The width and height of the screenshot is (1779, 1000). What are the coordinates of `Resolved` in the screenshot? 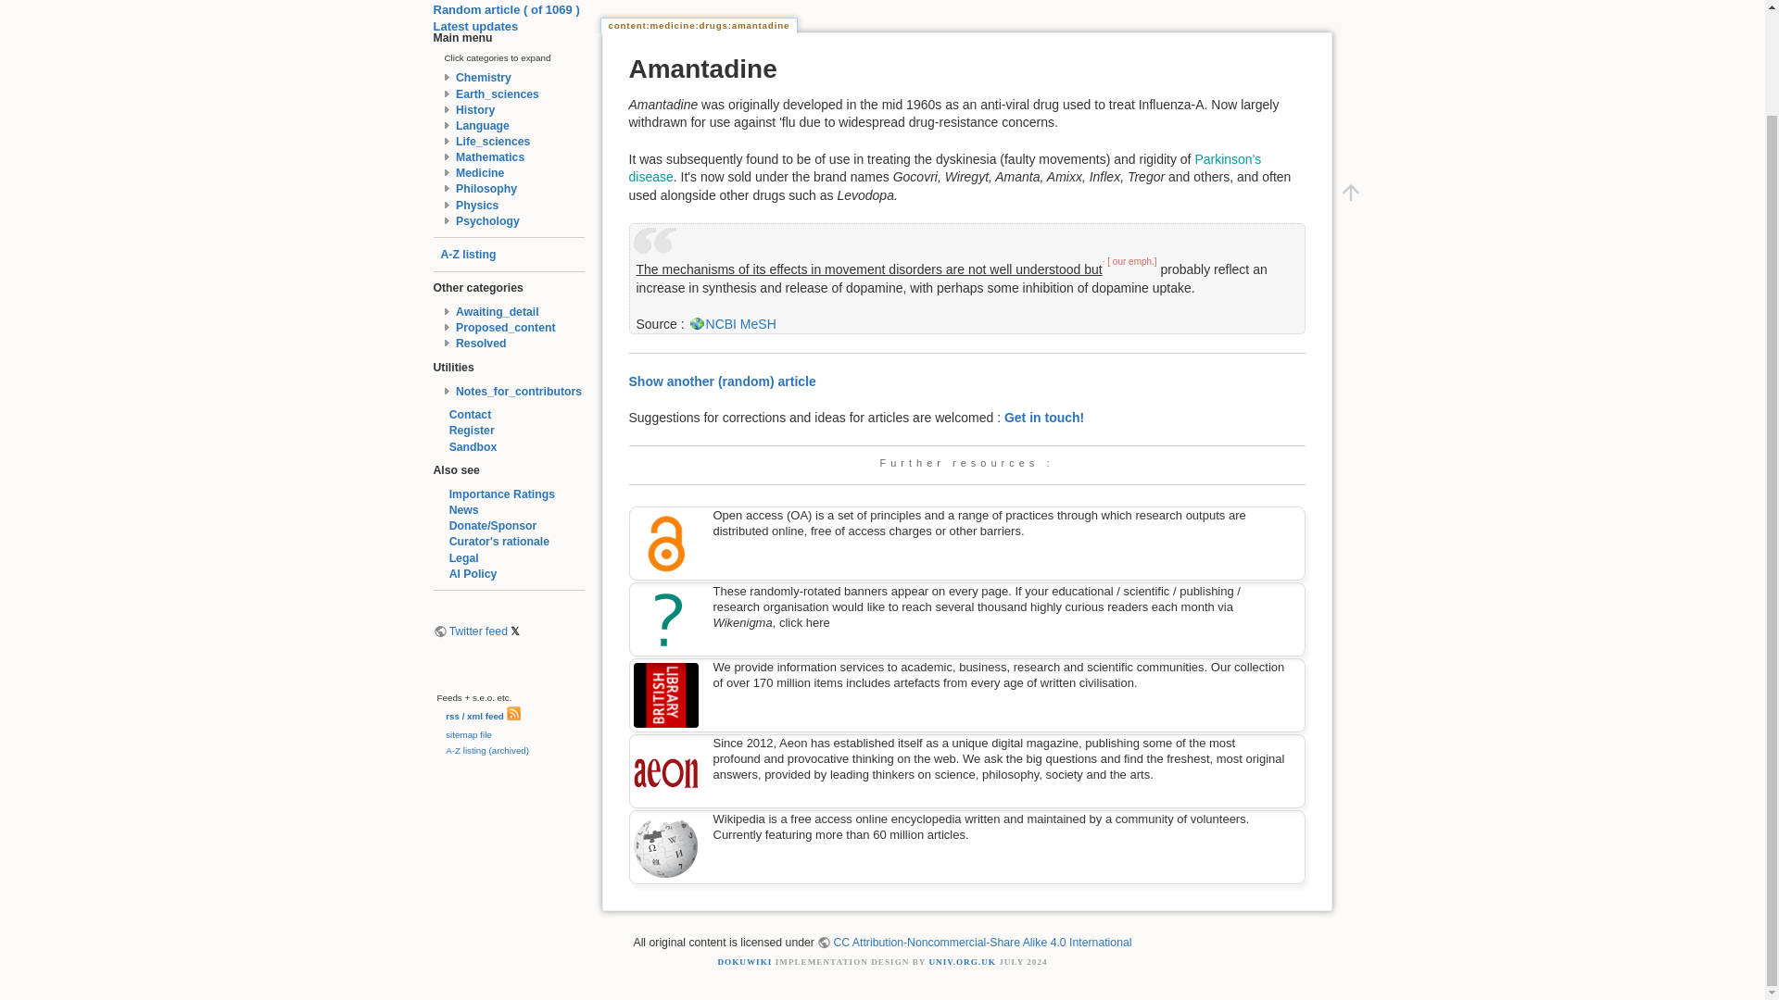 It's located at (480, 343).